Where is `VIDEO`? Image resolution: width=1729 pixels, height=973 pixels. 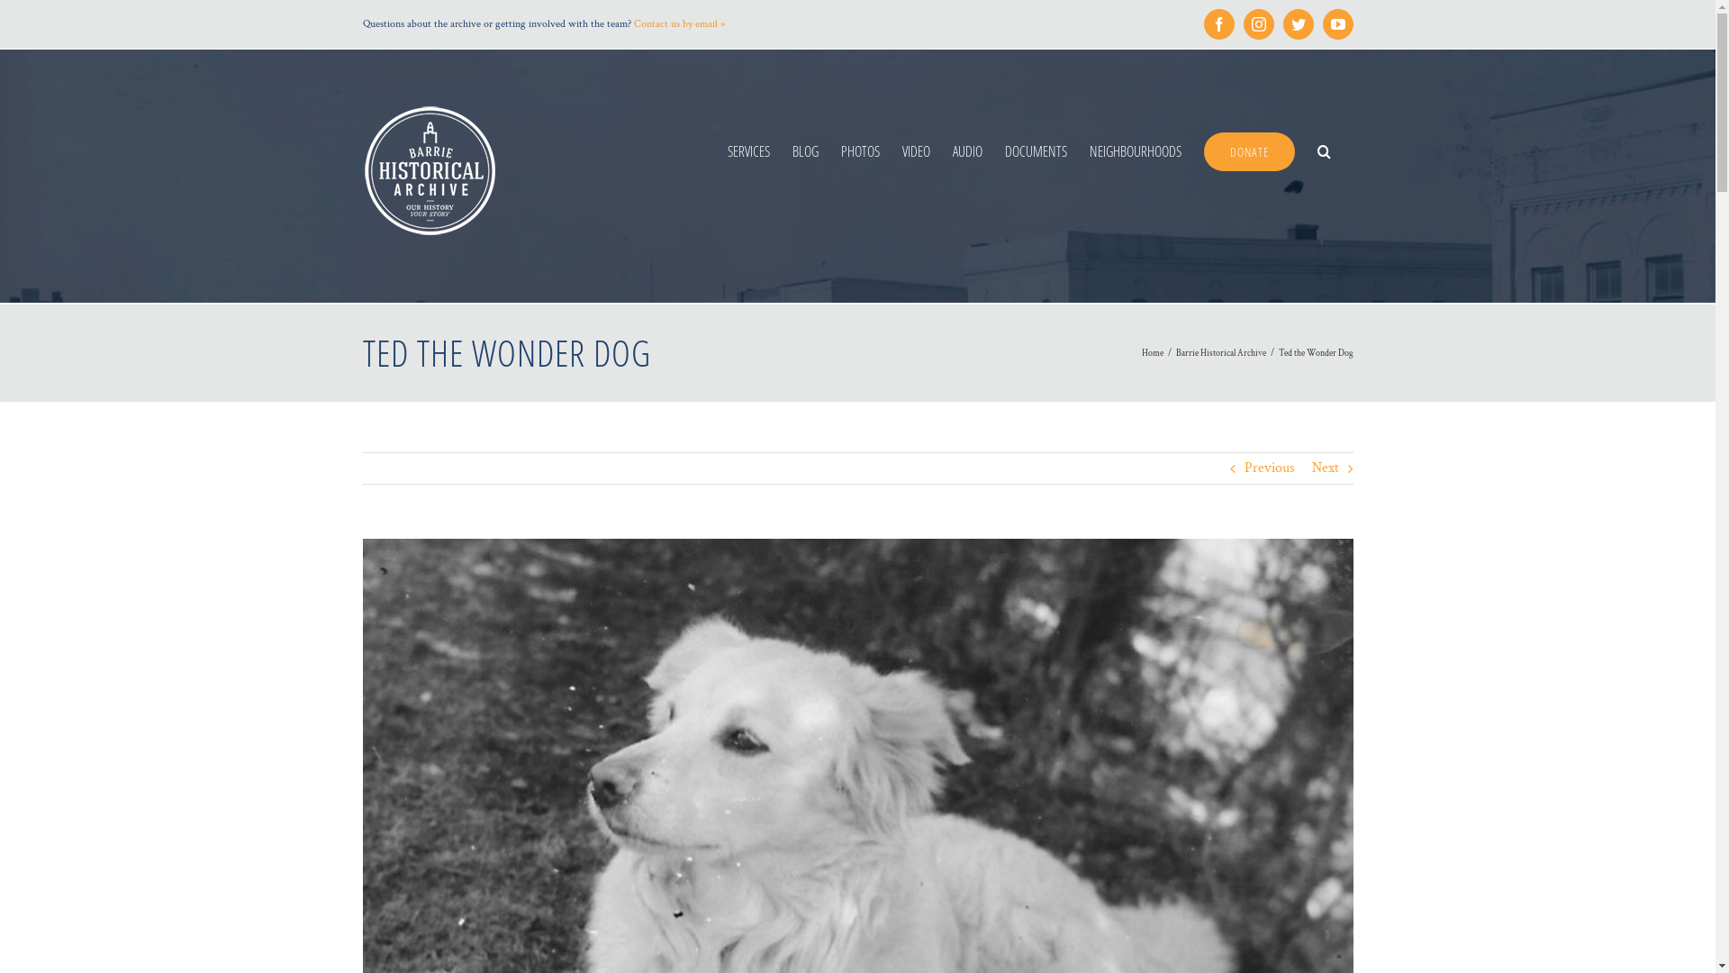 VIDEO is located at coordinates (917, 150).